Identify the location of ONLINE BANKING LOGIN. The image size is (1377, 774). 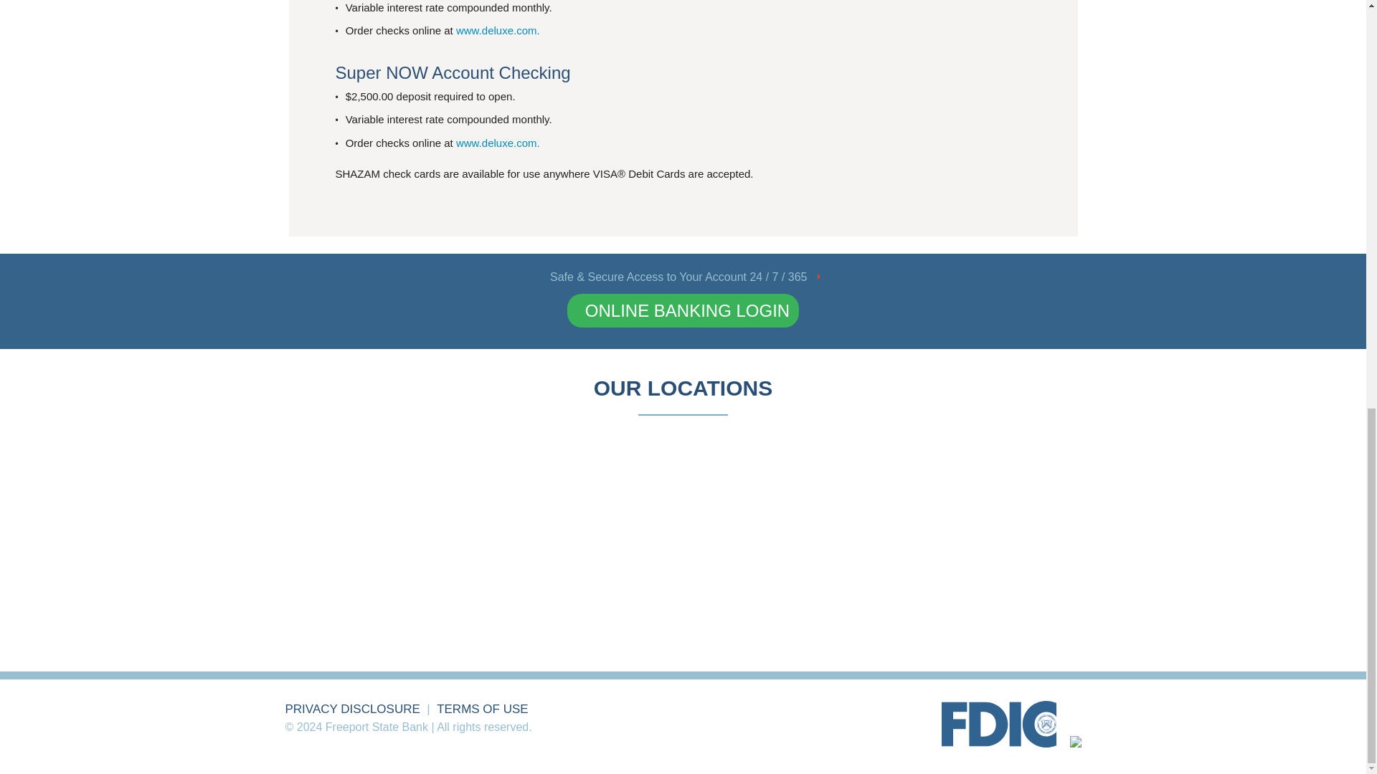
(683, 311).